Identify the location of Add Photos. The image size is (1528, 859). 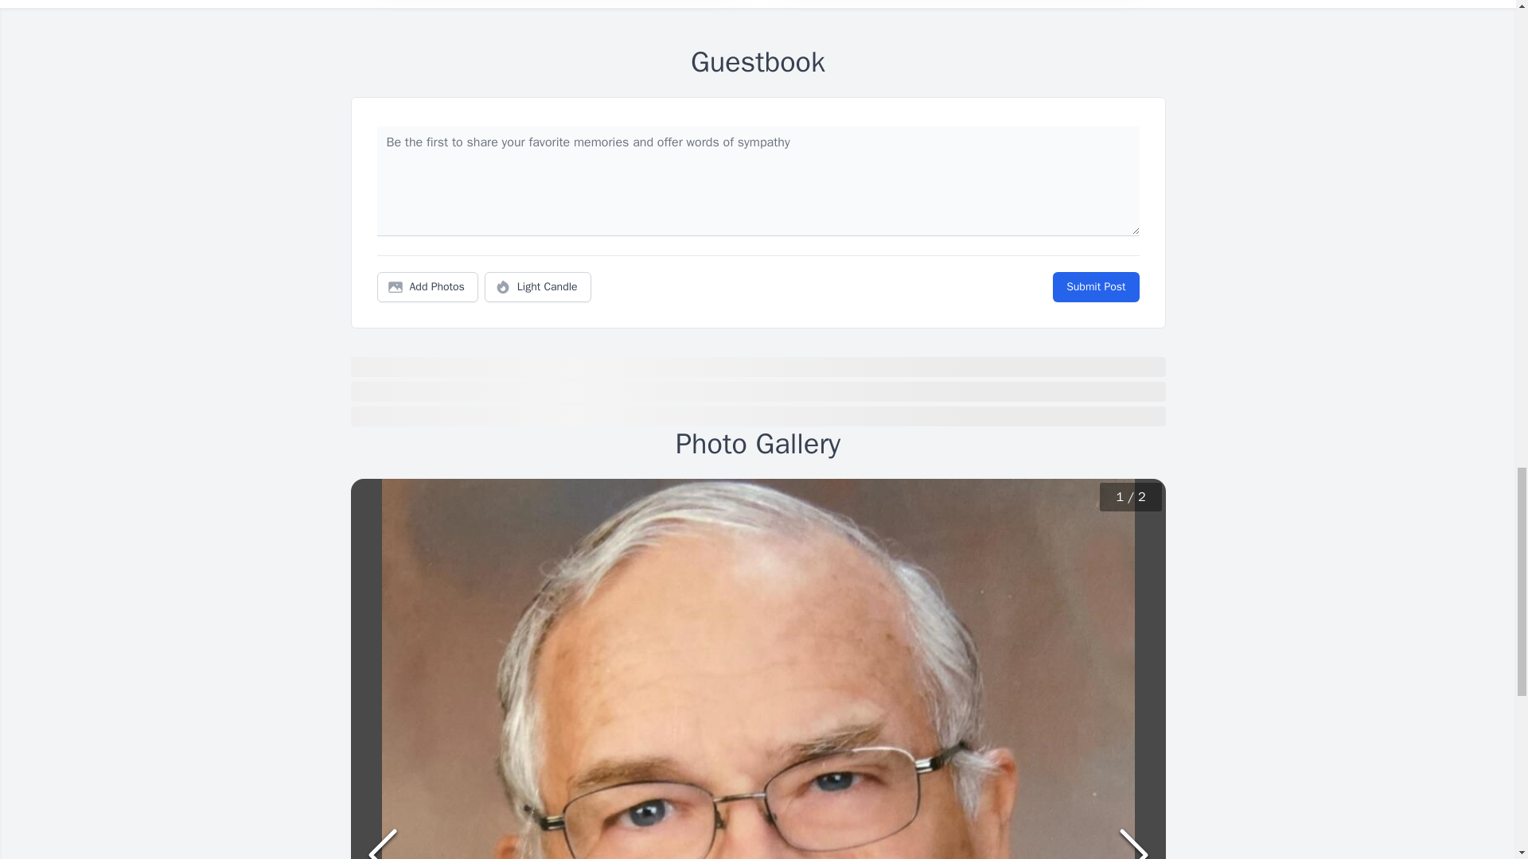
(427, 287).